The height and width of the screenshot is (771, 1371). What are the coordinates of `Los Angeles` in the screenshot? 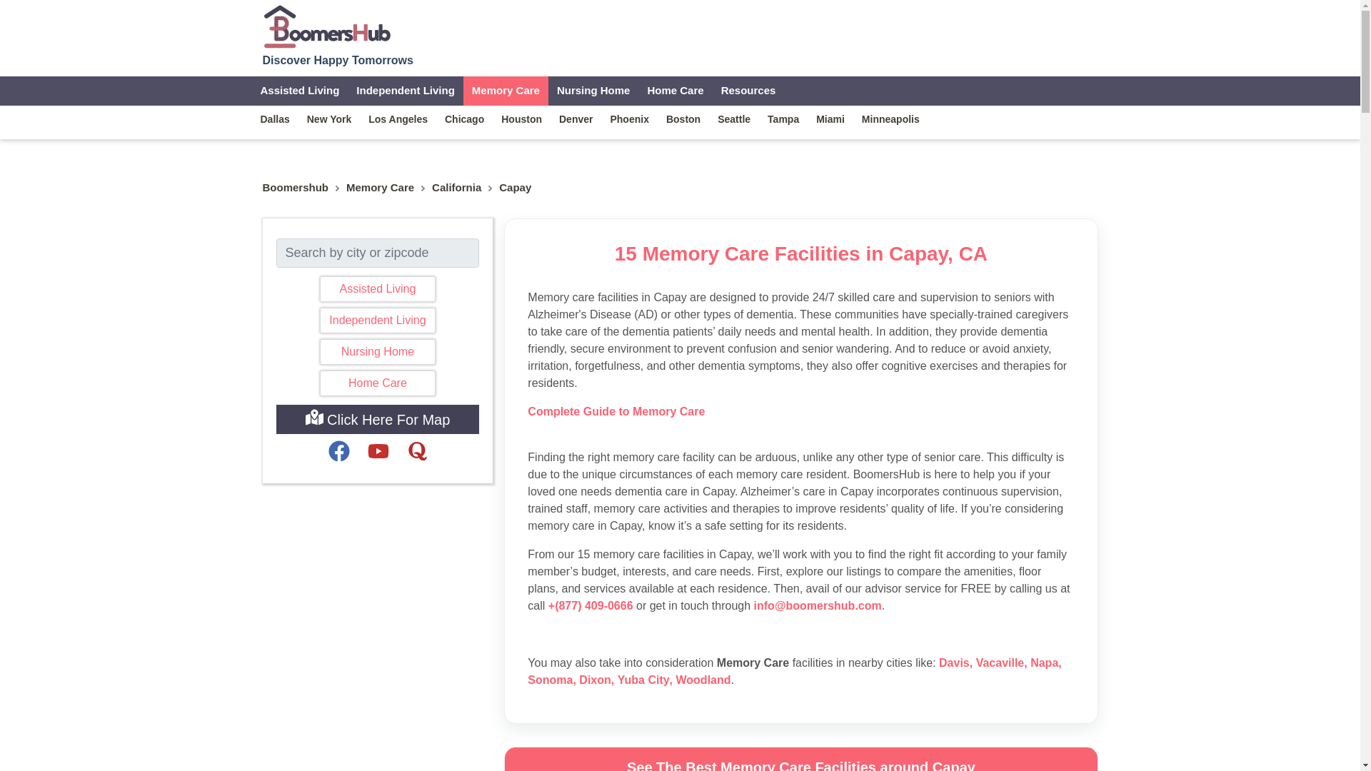 It's located at (397, 119).